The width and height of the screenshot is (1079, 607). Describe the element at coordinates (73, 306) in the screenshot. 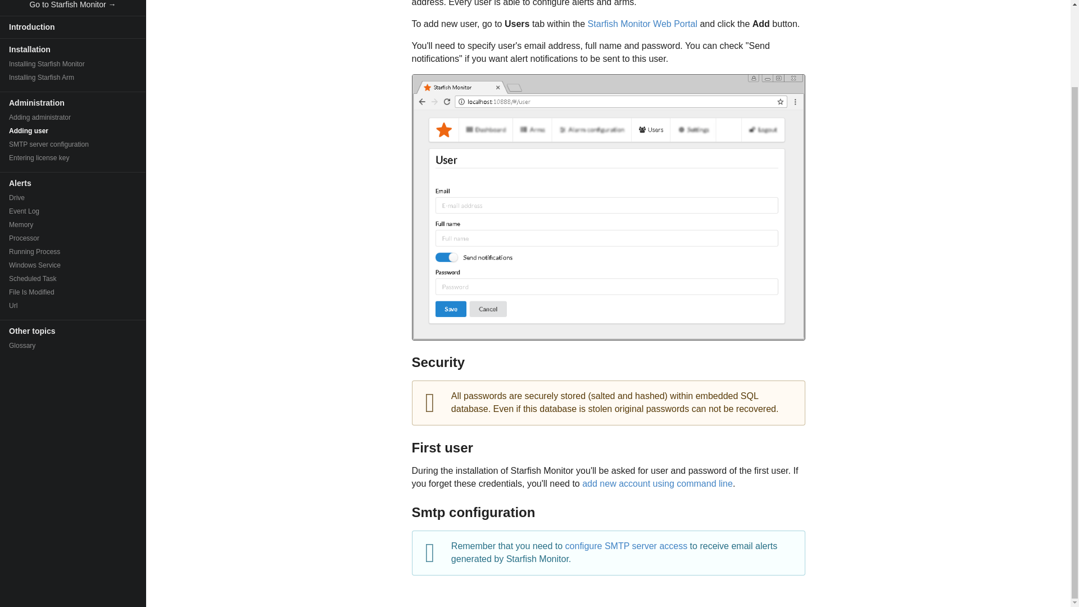

I see `Url` at that location.